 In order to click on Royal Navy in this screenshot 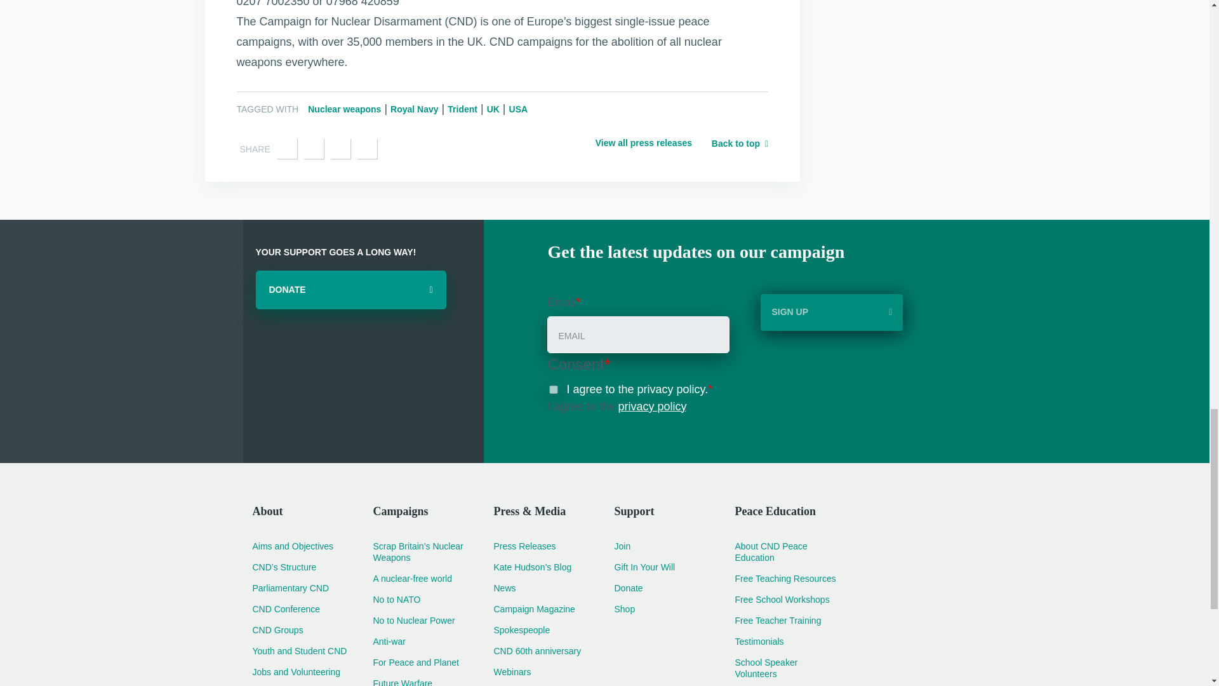, I will do `click(414, 109)`.